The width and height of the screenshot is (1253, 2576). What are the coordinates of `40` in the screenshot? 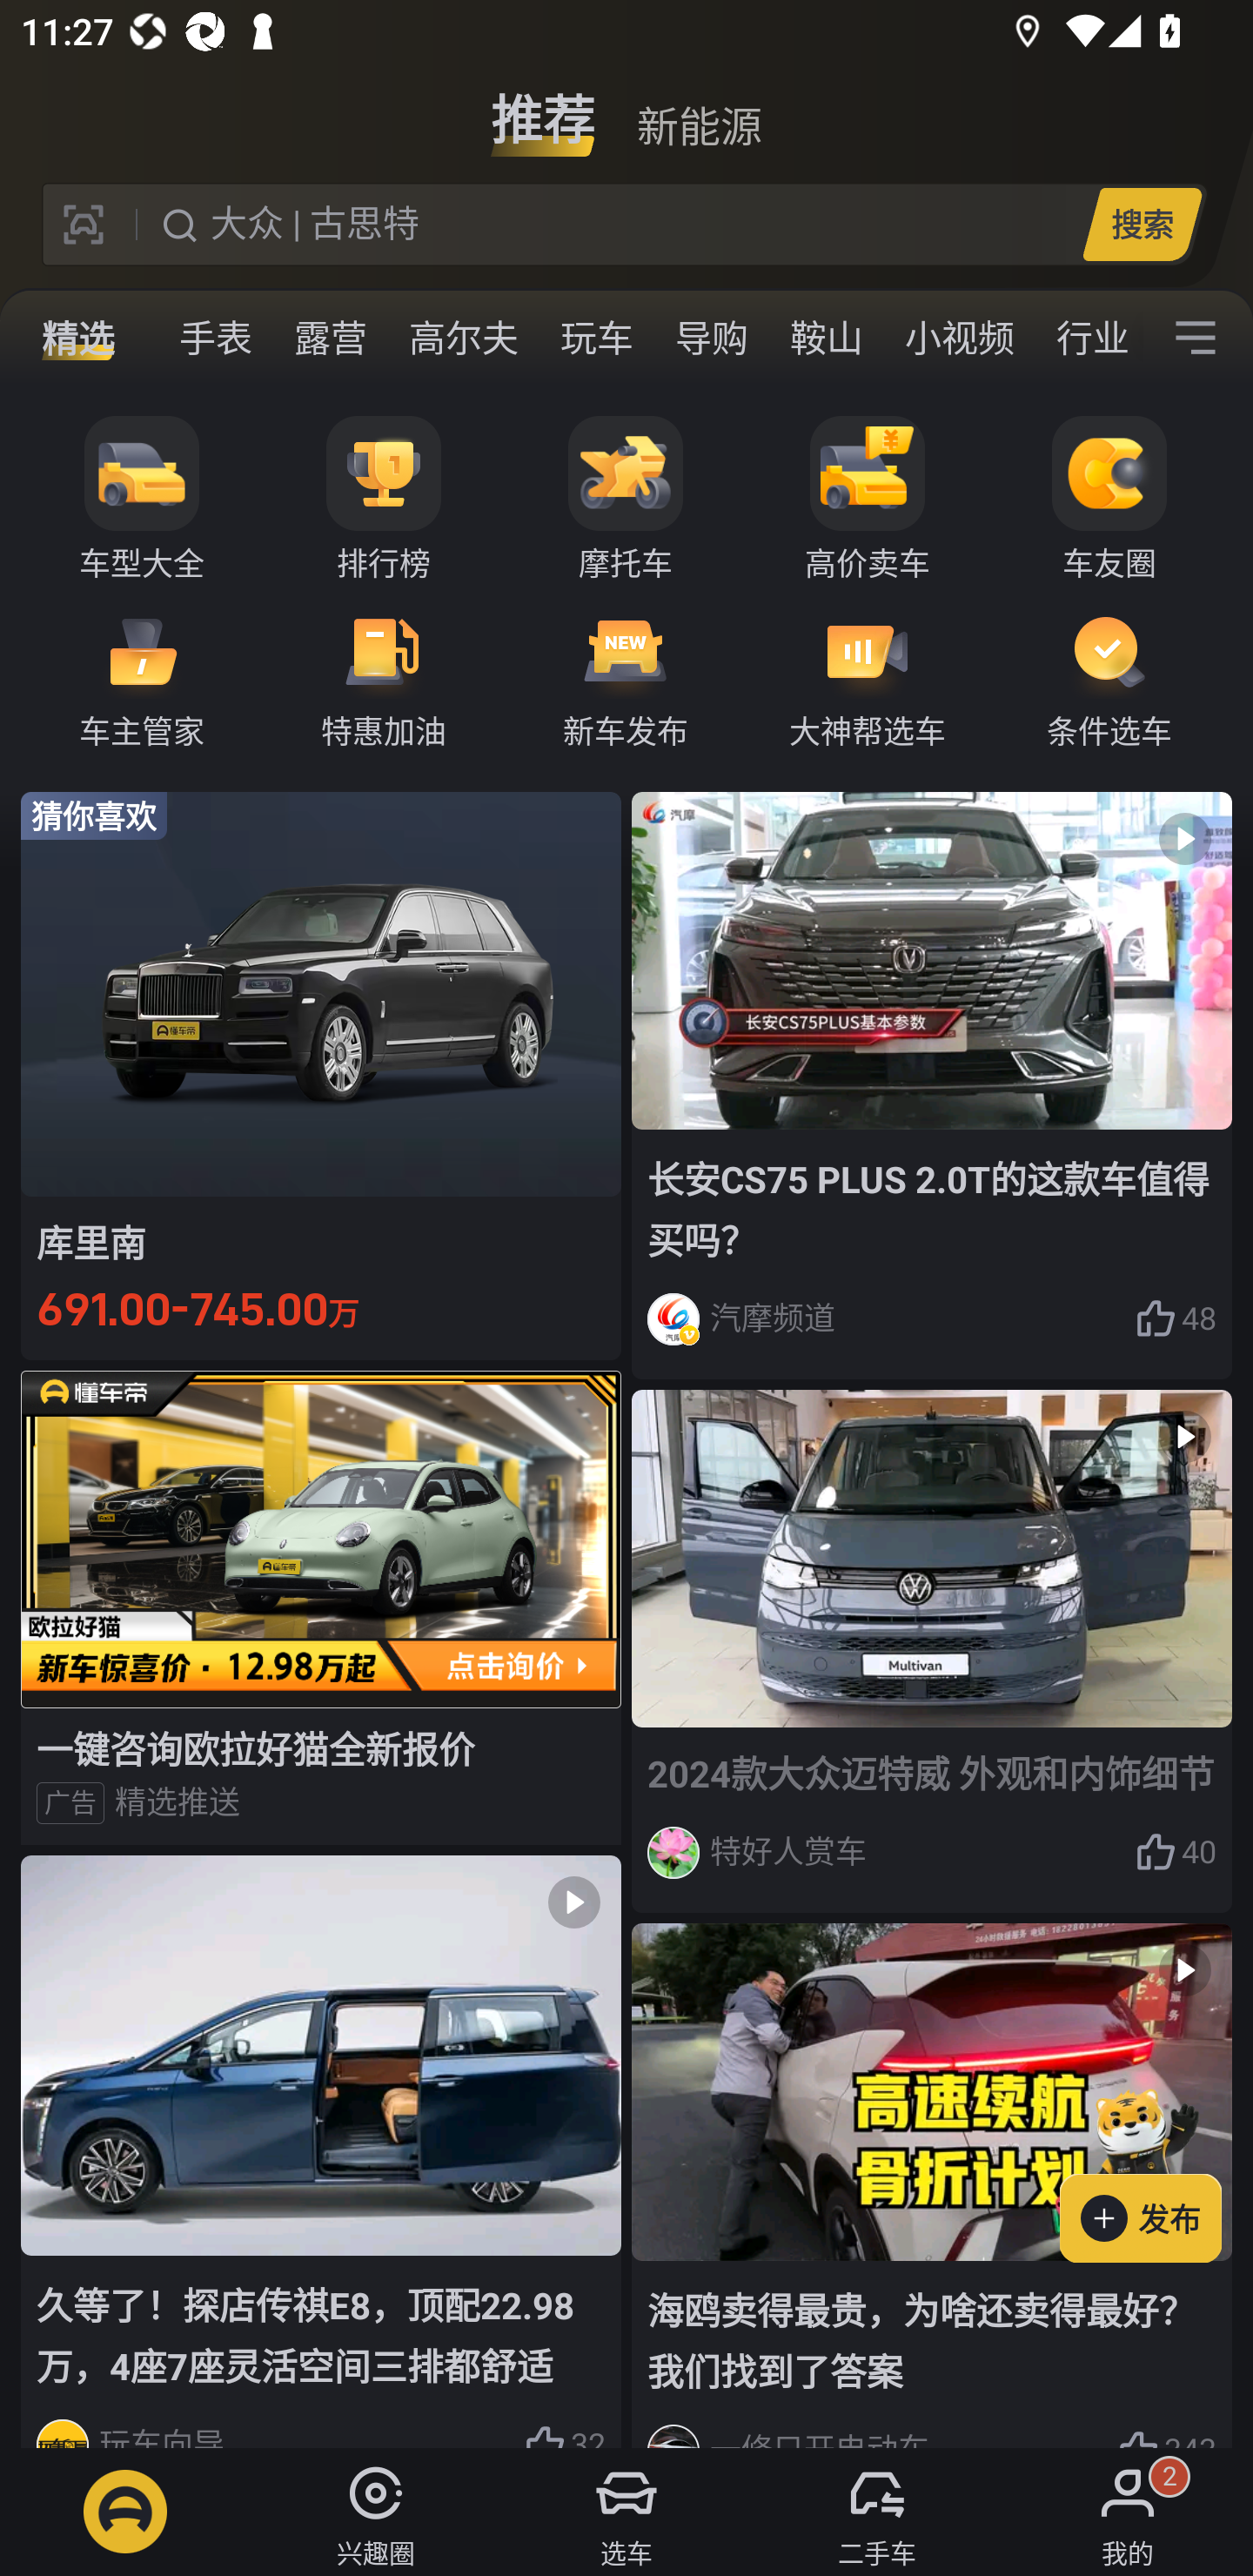 It's located at (1176, 1852).